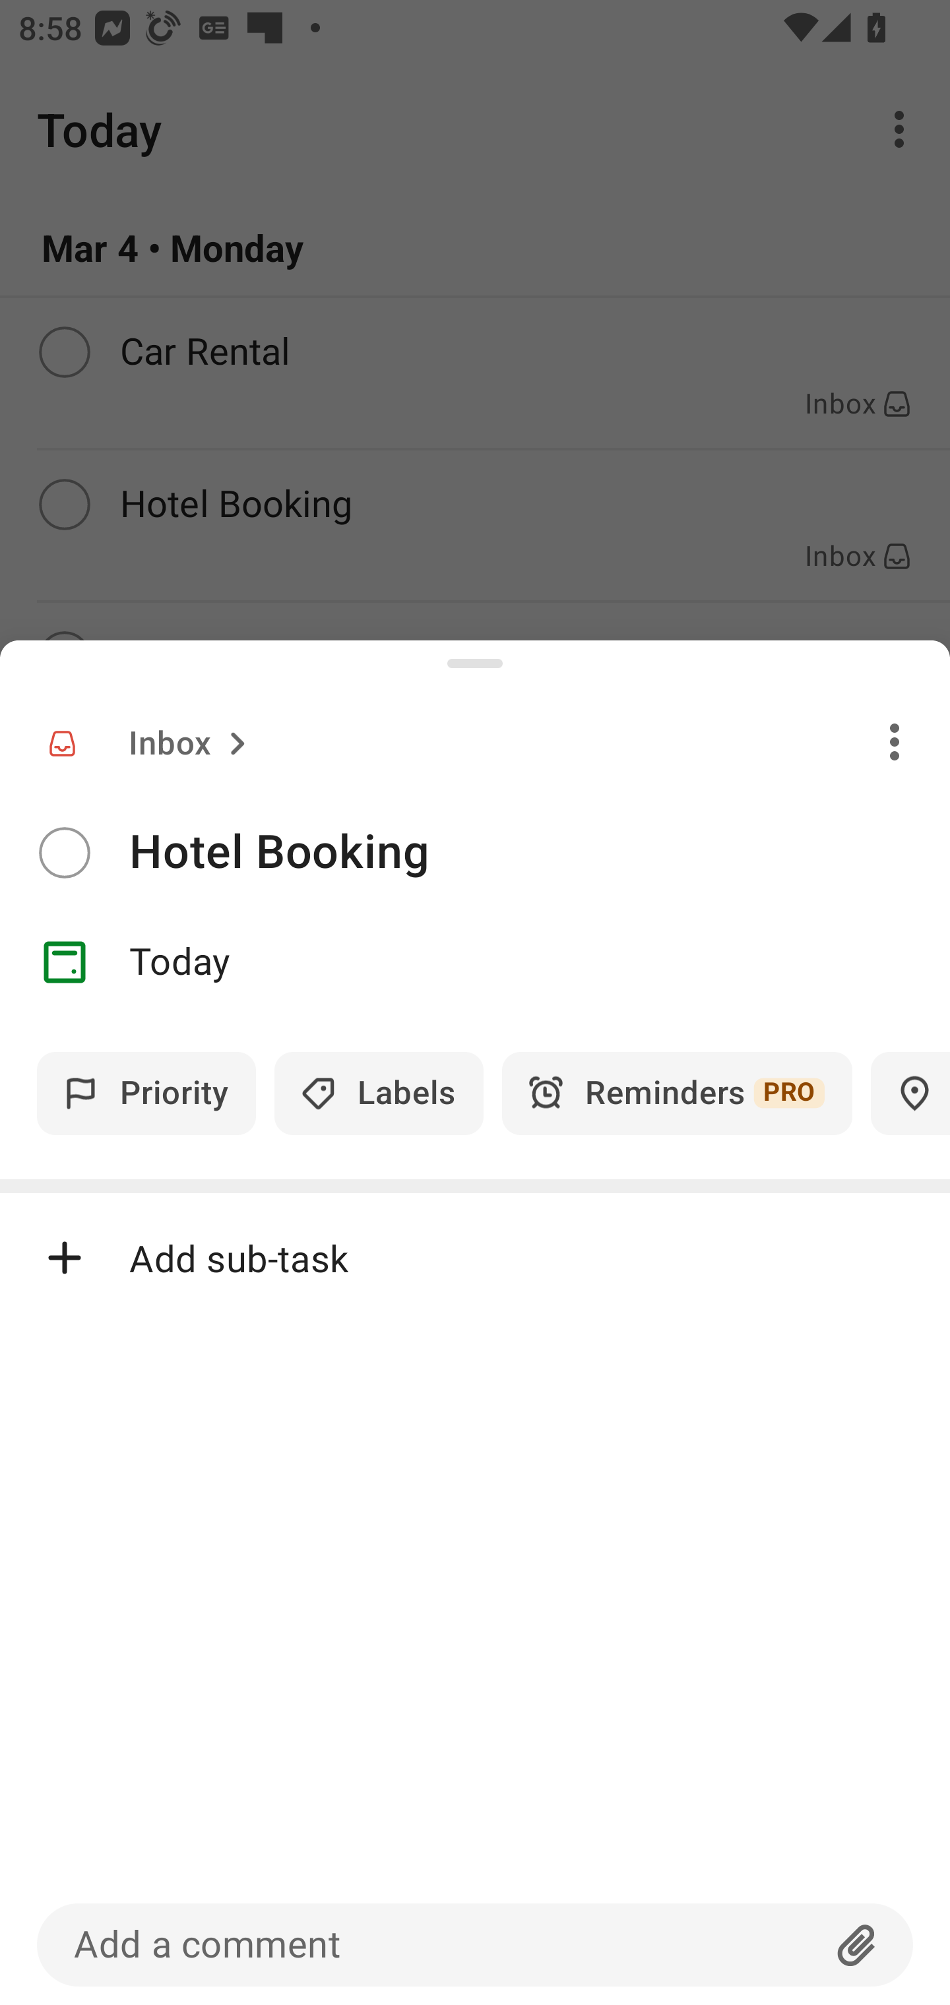  Describe the element at coordinates (146, 1094) in the screenshot. I see `Priority` at that location.